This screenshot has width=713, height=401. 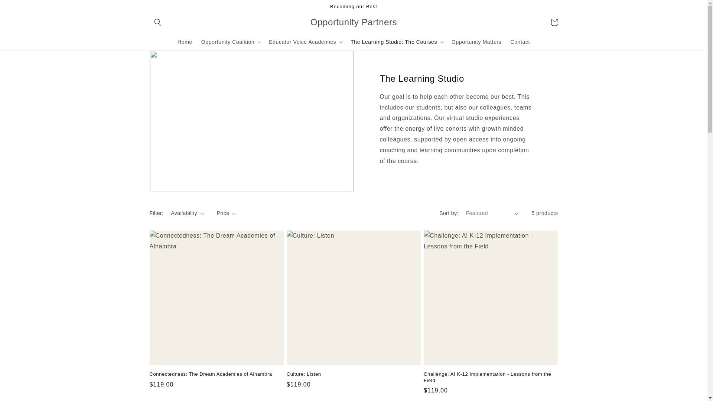 I want to click on Cart, so click(x=554, y=22).